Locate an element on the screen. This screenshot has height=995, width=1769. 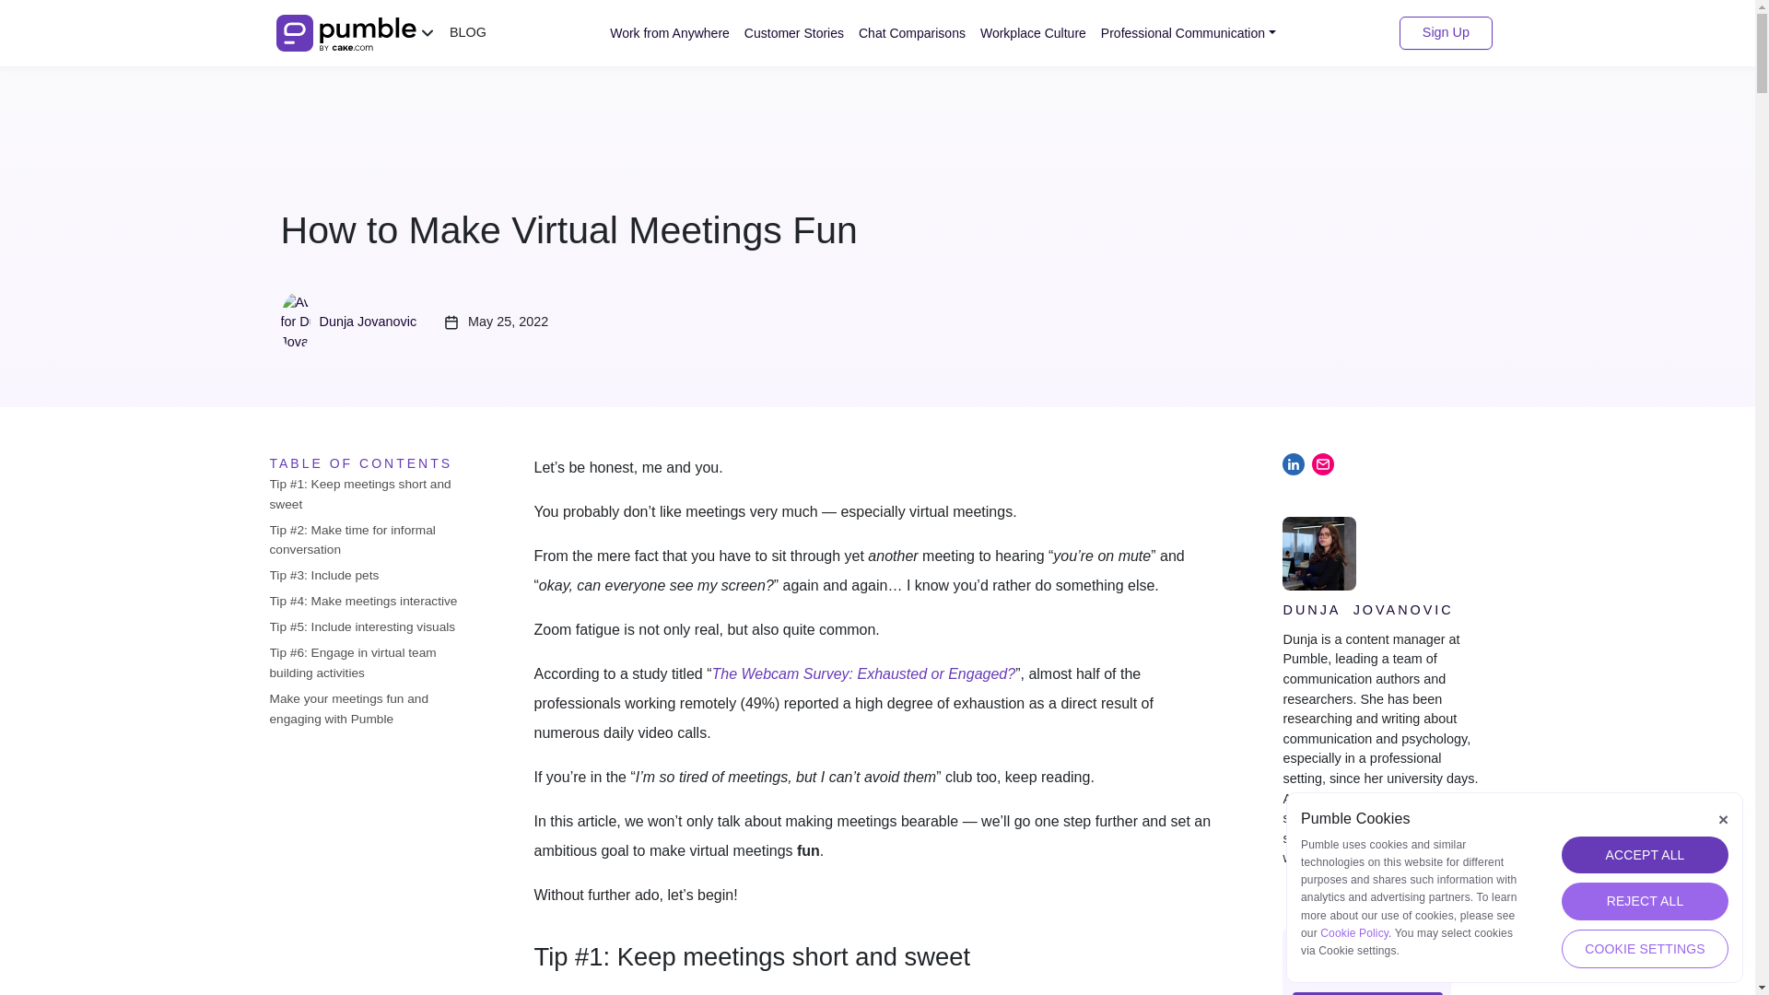
Sign Up is located at coordinates (1446, 33).